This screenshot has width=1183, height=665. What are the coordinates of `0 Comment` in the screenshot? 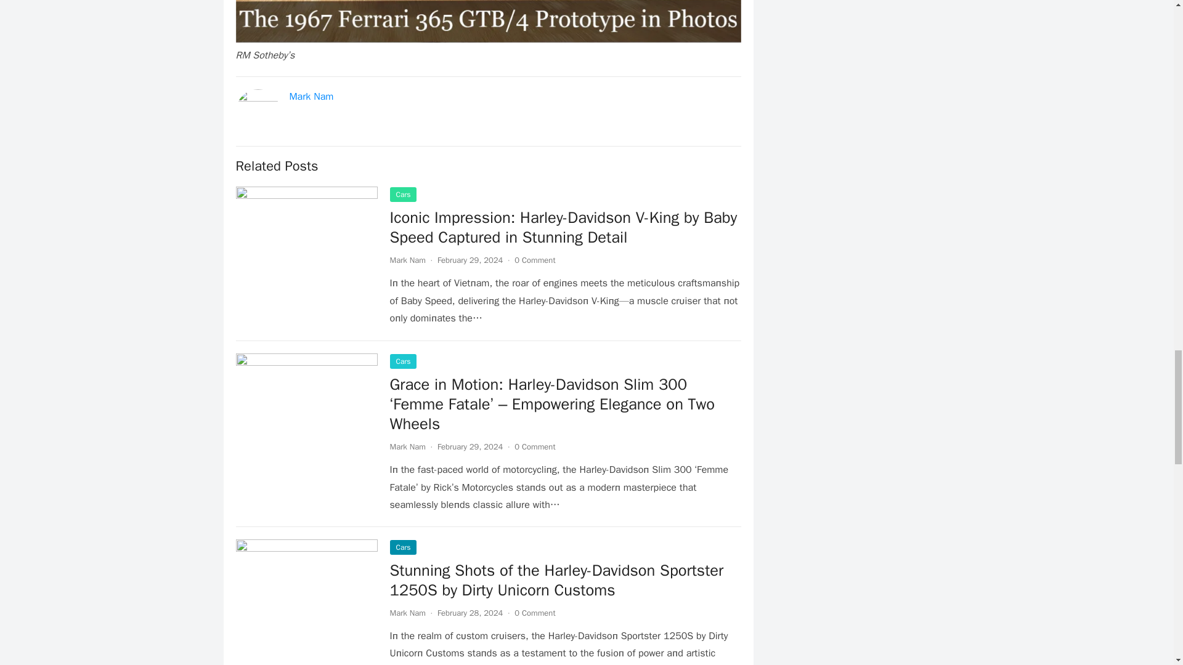 It's located at (535, 260).